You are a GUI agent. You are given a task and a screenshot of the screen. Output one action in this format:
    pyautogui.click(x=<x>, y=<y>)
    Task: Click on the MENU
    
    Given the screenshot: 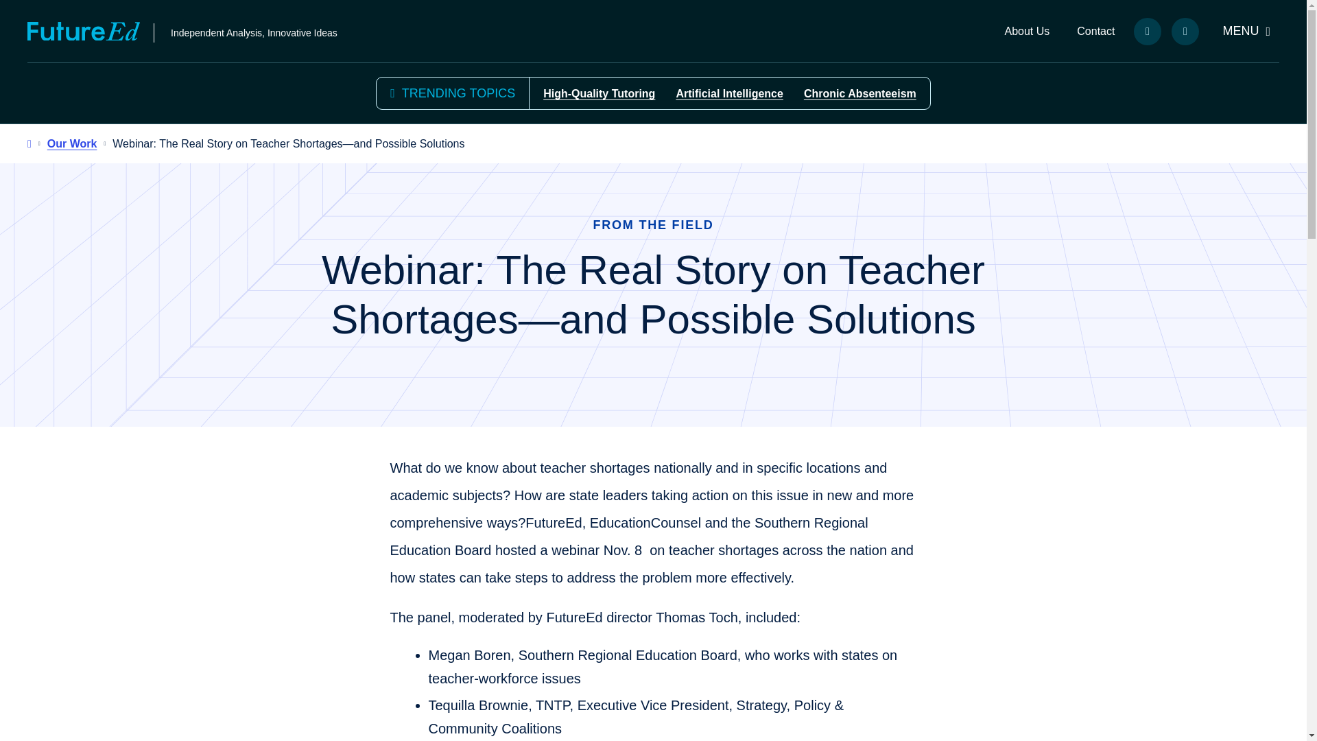 What is the action you would take?
    pyautogui.click(x=1246, y=31)
    